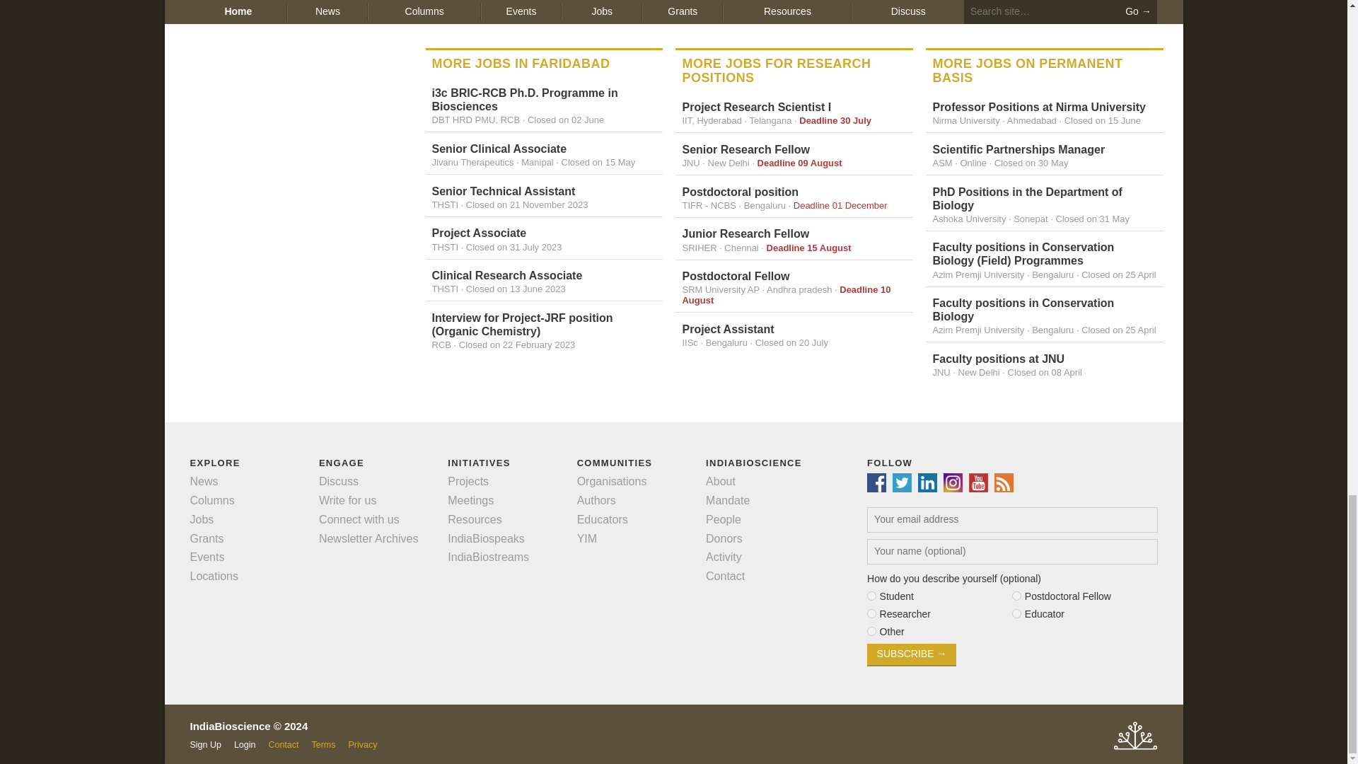  Describe the element at coordinates (513, 248) in the screenshot. I see `31 July 2023` at that location.